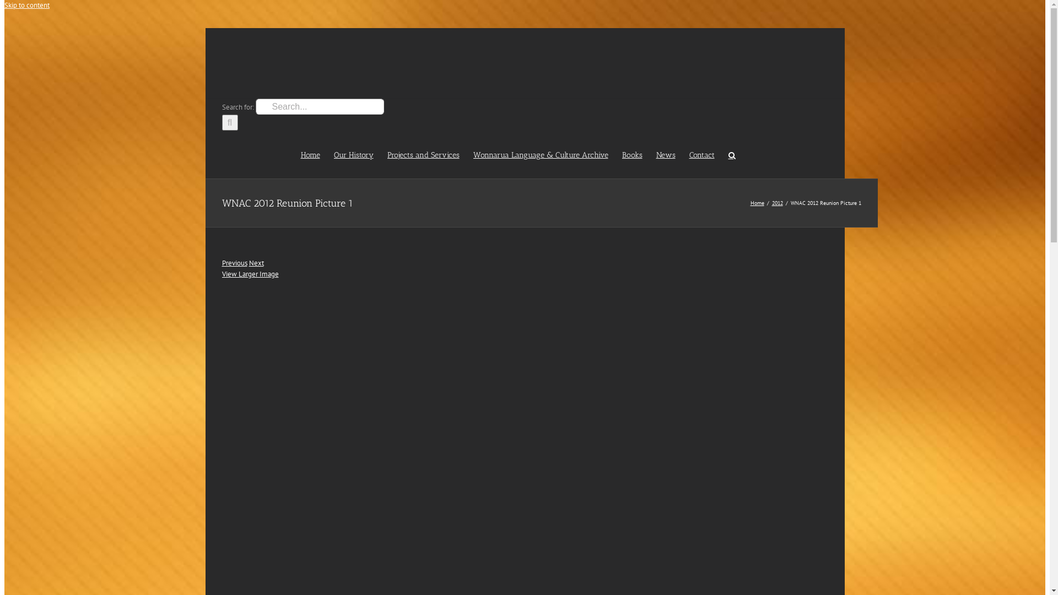 This screenshot has width=1058, height=595. What do you see at coordinates (777, 203) in the screenshot?
I see `2012` at bounding box center [777, 203].